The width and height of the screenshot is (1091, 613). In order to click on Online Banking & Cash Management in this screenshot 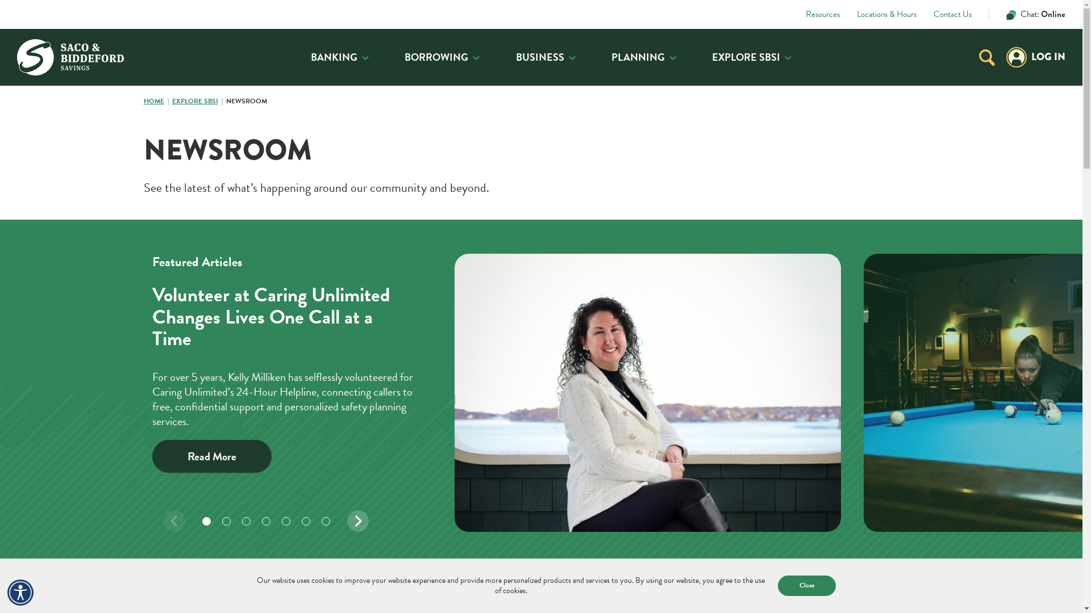, I will do `click(326, 212)`.